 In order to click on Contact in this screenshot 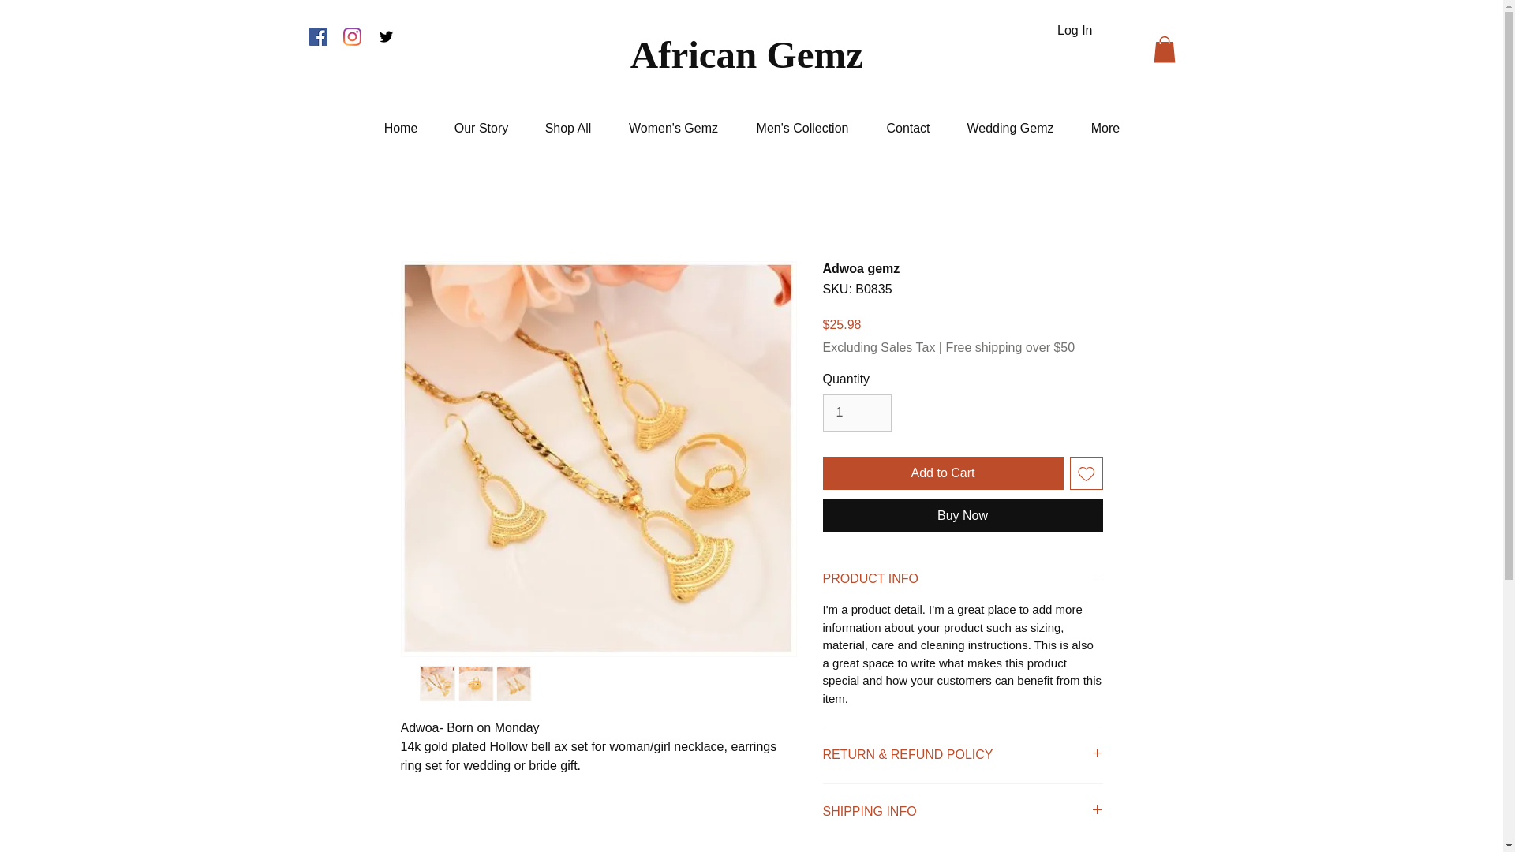, I will do `click(907, 128)`.